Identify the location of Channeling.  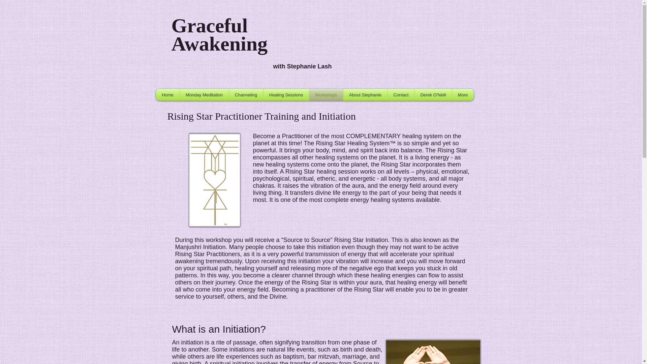
(246, 95).